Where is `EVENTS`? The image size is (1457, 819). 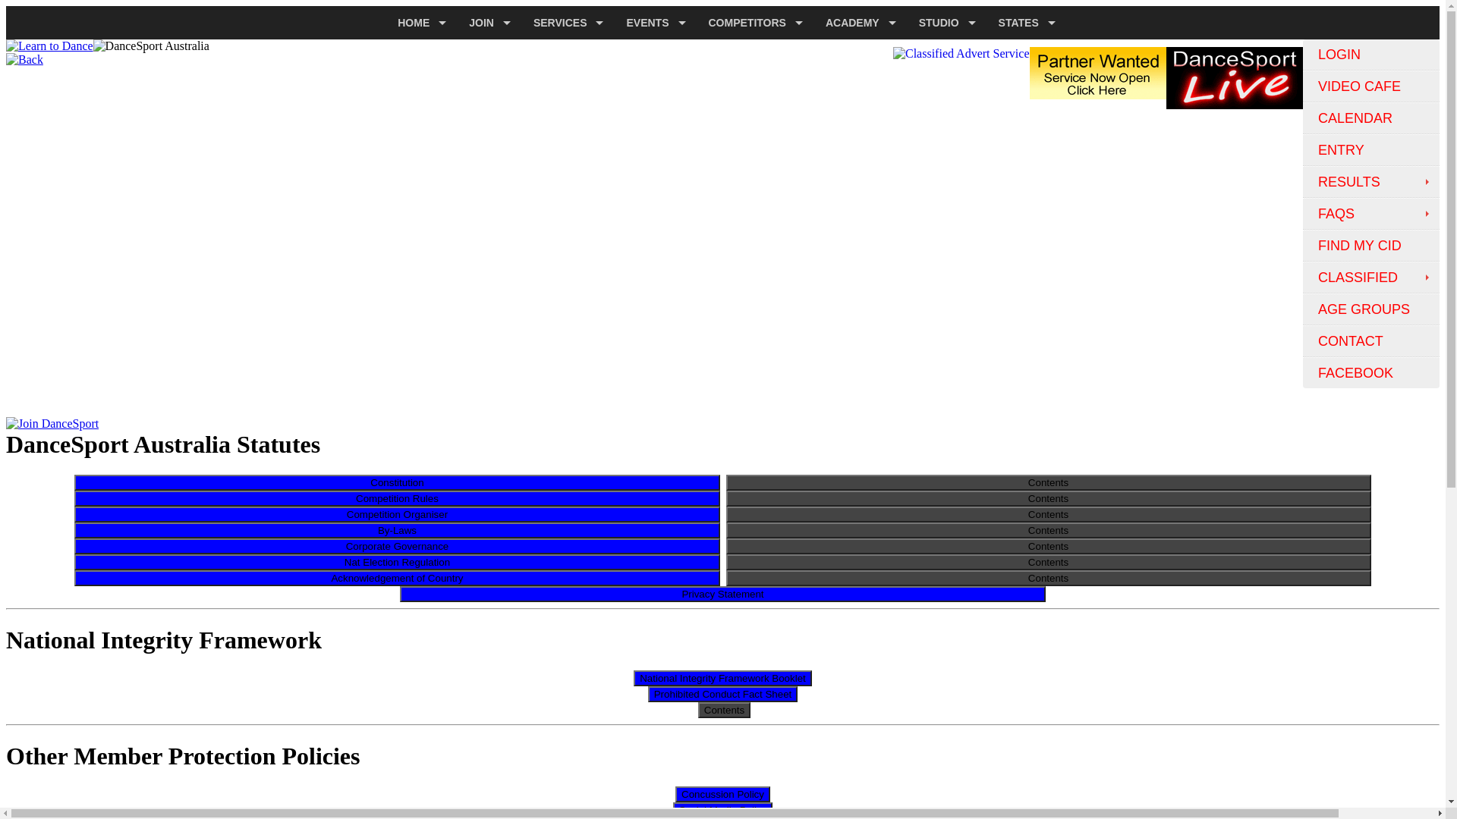 EVENTS is located at coordinates (652, 23).